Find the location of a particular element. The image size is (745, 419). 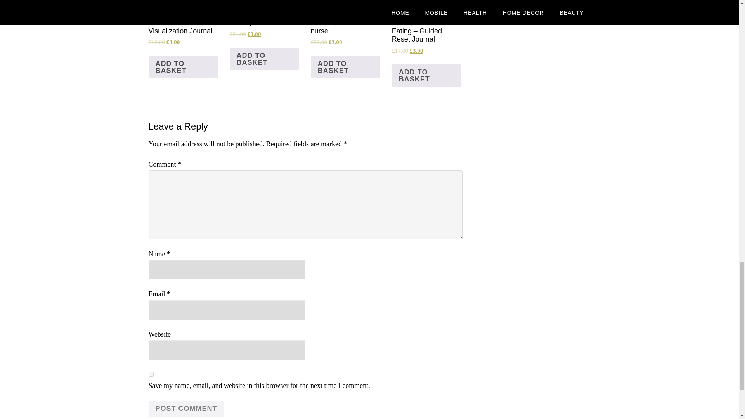

Post Comment is located at coordinates (186, 408).